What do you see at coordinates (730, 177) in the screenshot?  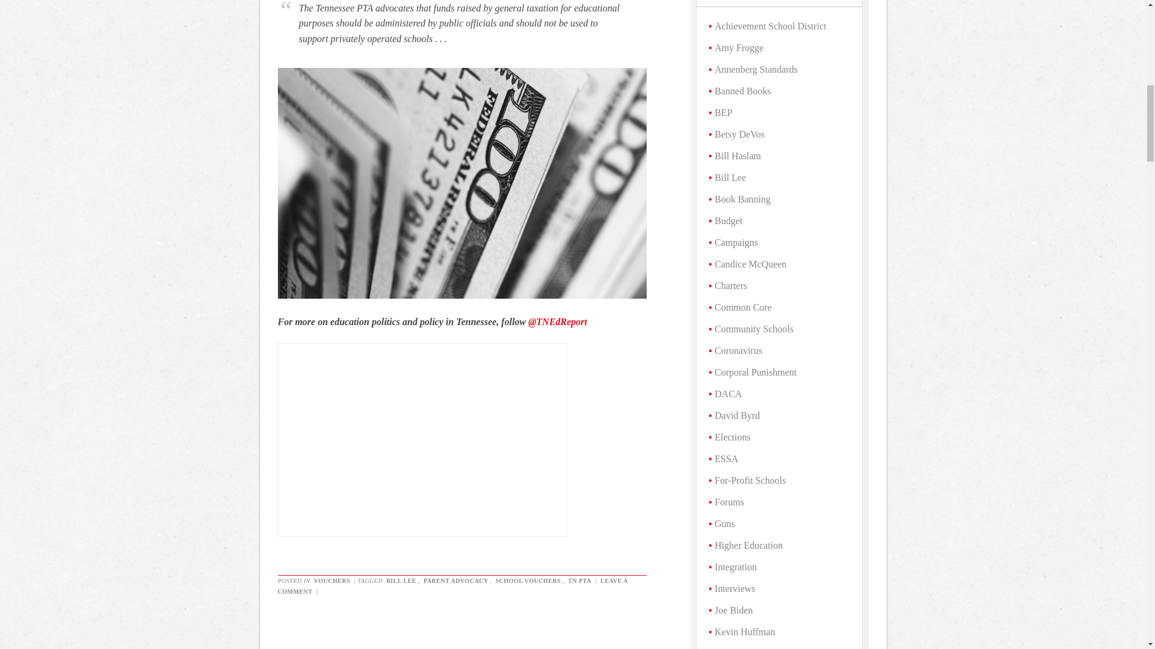 I see `Bill Lee` at bounding box center [730, 177].